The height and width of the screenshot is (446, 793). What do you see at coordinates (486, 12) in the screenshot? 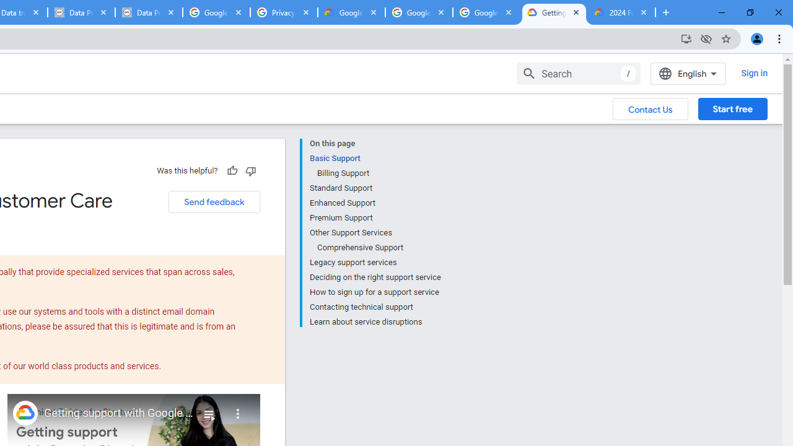
I see `Google Workspace - Specific Terms` at bounding box center [486, 12].